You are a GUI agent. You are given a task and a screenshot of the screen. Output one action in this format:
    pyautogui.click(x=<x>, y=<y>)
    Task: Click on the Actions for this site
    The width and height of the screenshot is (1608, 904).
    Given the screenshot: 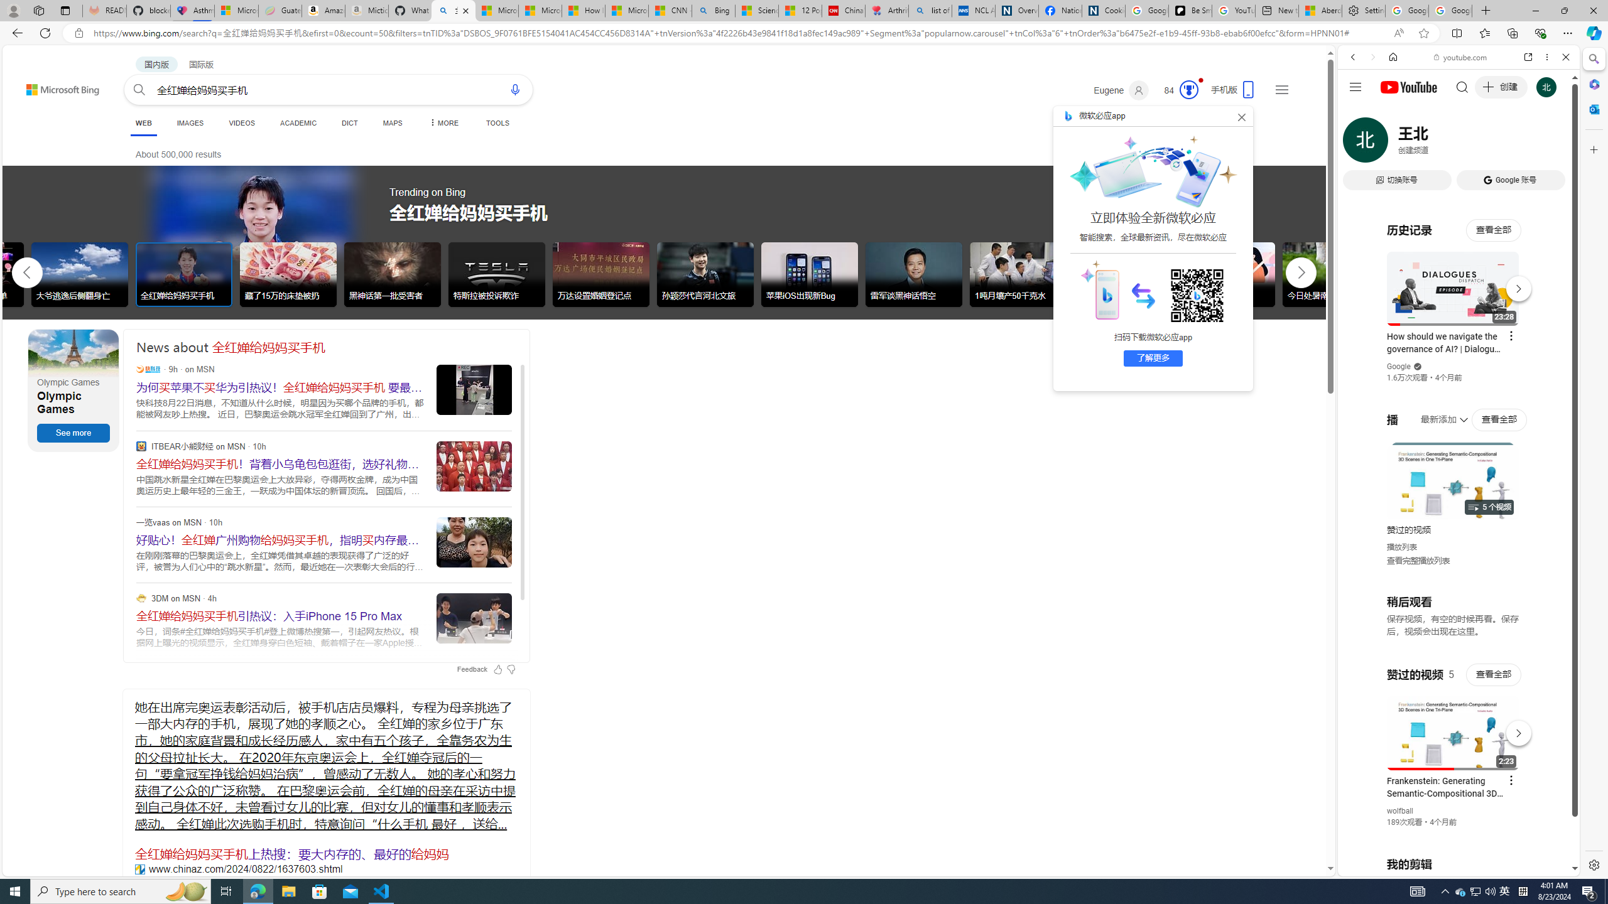 What is the action you would take?
    pyautogui.click(x=1514, y=730)
    